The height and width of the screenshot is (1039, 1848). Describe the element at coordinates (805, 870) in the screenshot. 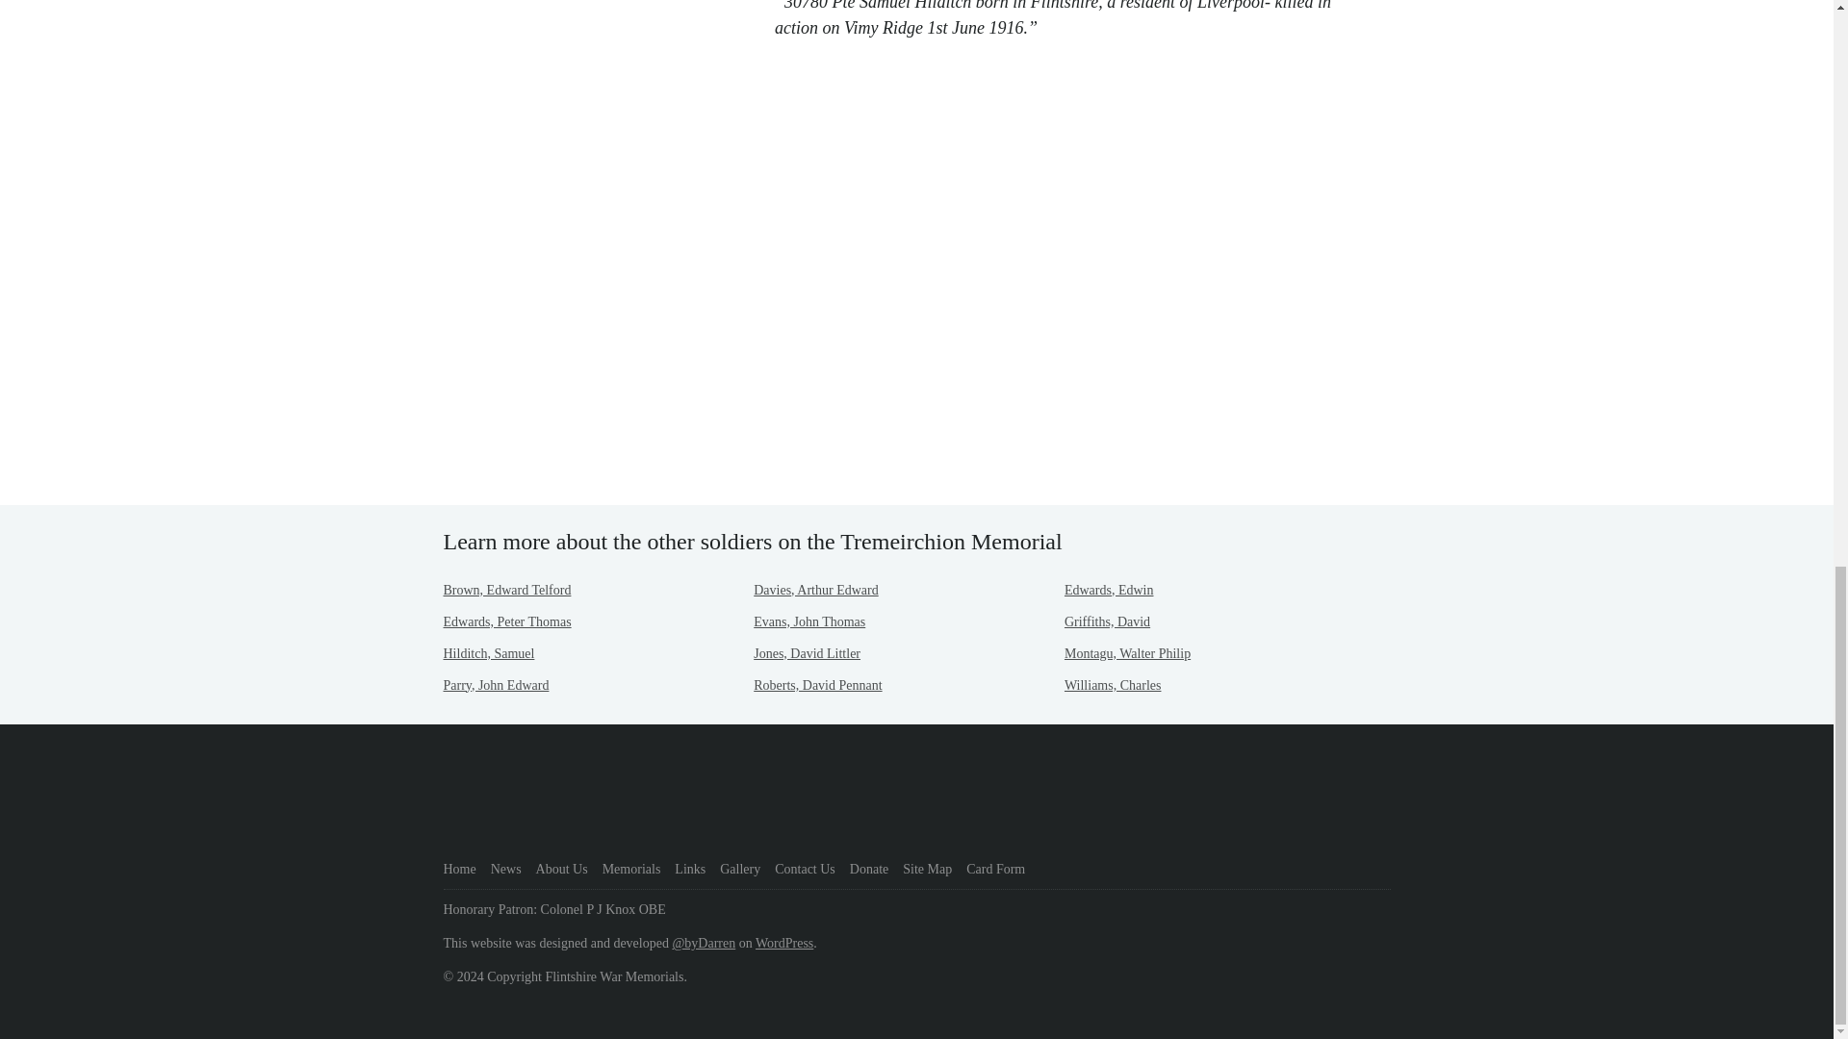

I see `Contact Us` at that location.